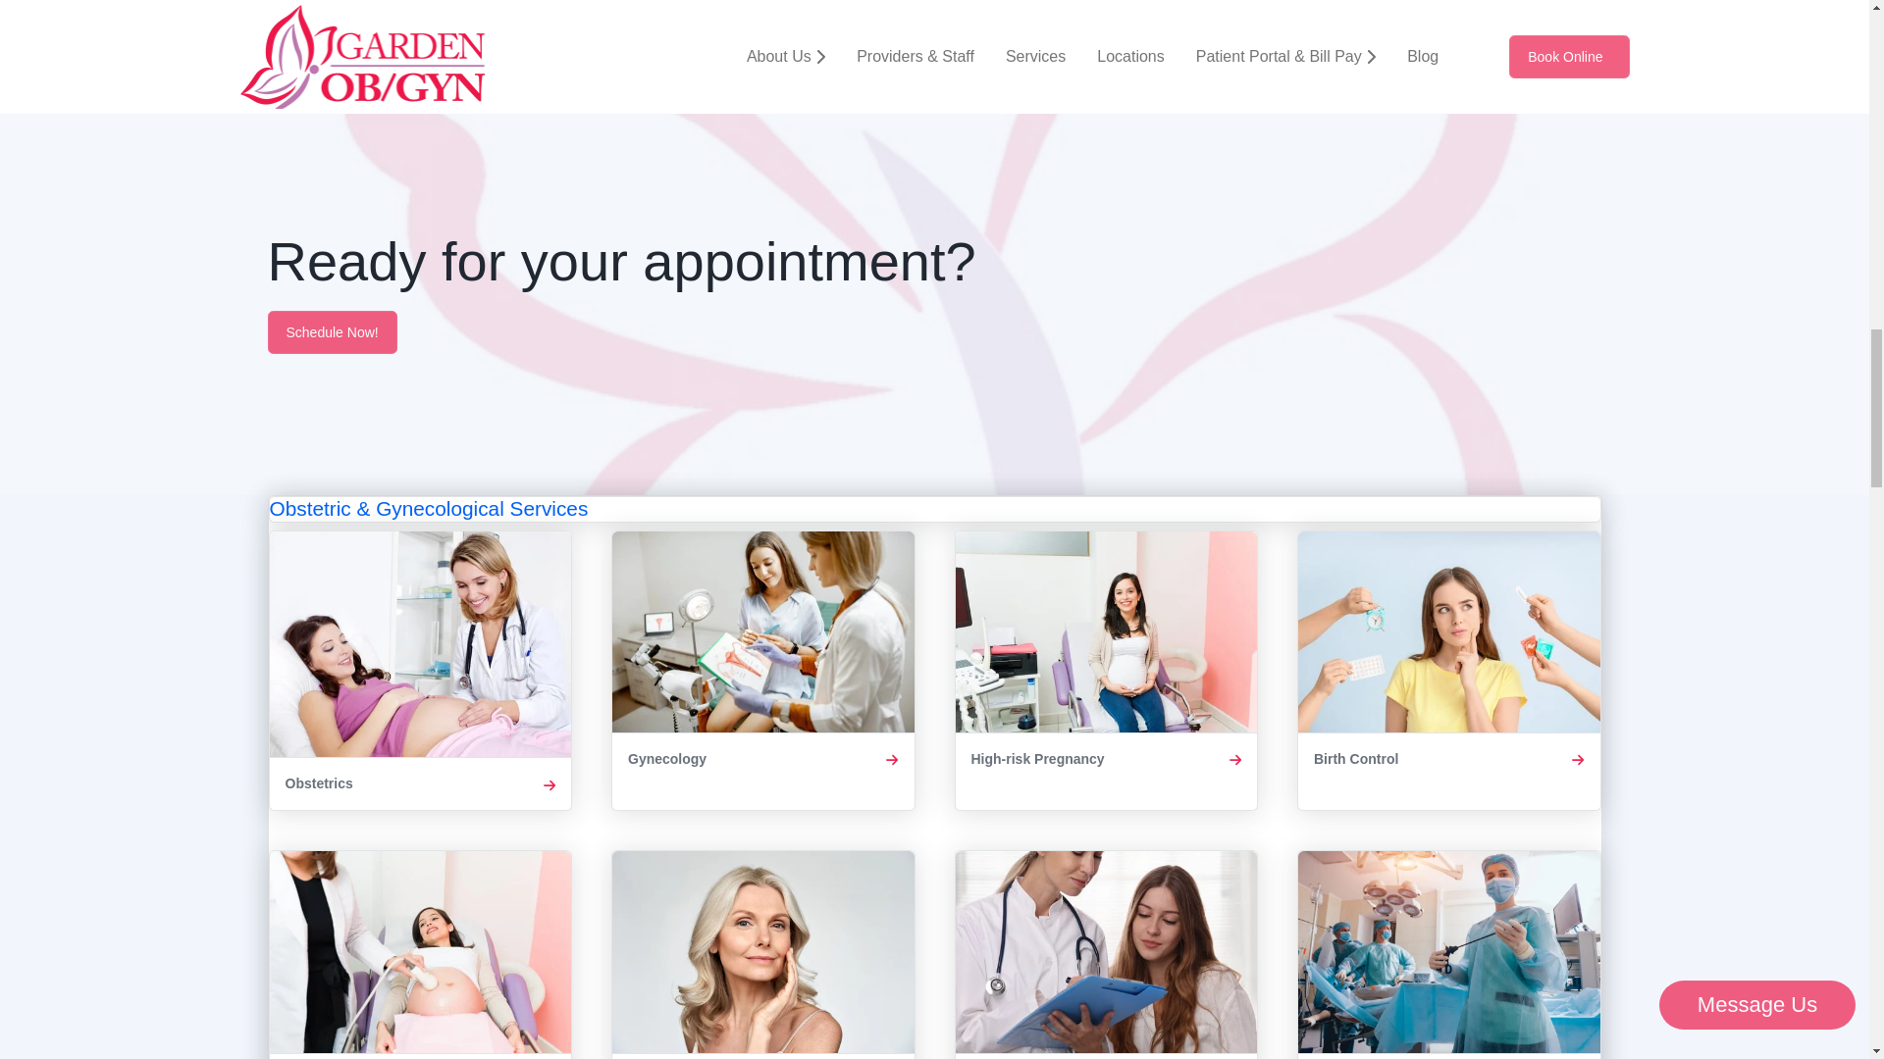 This screenshot has width=1884, height=1059. What do you see at coordinates (420, 671) in the screenshot?
I see `Obstetrics` at bounding box center [420, 671].